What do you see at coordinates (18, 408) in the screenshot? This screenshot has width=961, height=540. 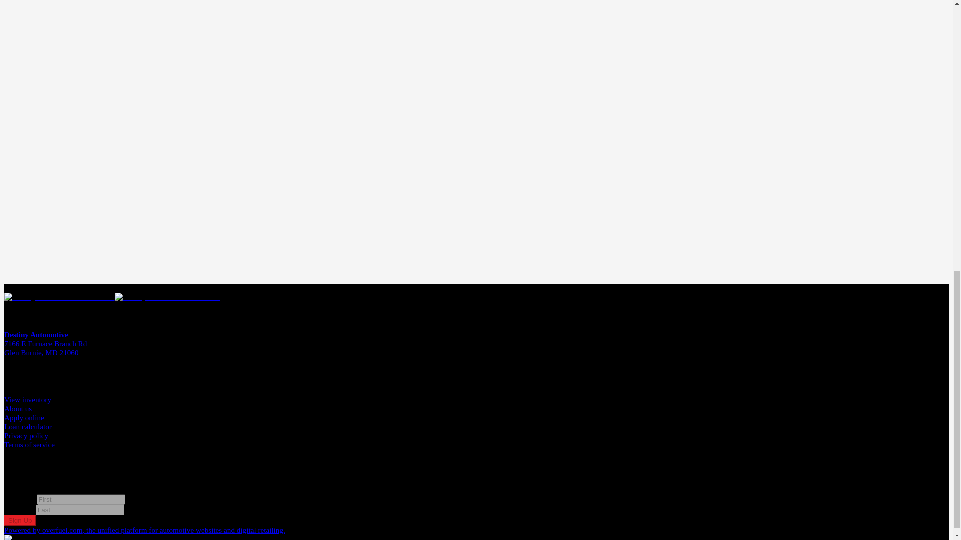 I see `About us` at bounding box center [18, 408].